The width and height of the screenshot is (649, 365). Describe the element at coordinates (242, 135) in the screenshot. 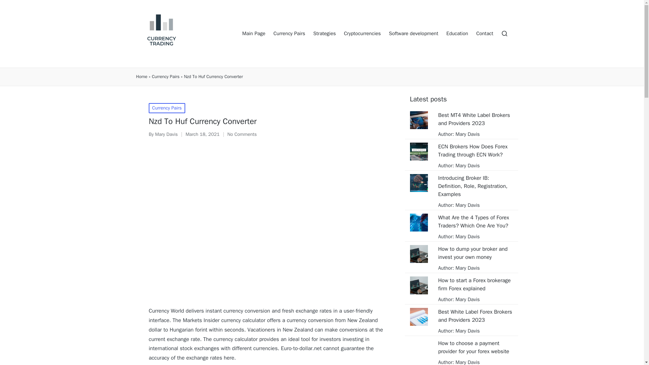

I see `No Comments` at that location.